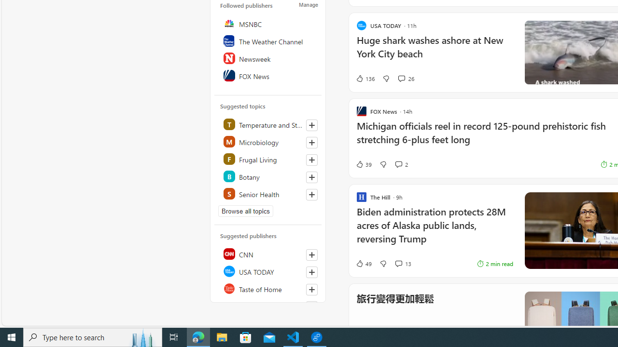  I want to click on MSNBC, so click(268, 23).